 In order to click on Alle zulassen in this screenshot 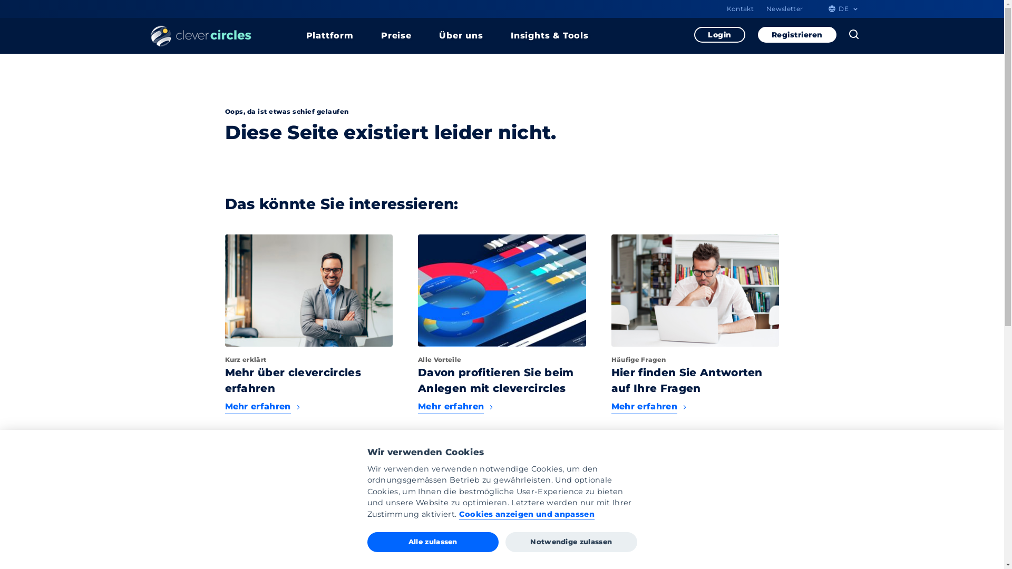, I will do `click(432, 542)`.